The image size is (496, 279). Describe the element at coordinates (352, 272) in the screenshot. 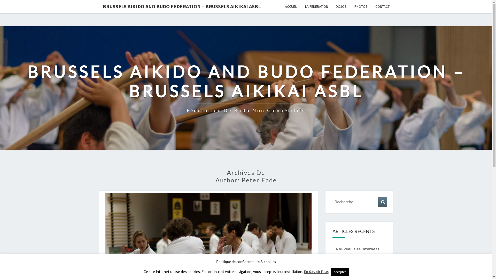

I see `Go Do Geiko 2015` at that location.